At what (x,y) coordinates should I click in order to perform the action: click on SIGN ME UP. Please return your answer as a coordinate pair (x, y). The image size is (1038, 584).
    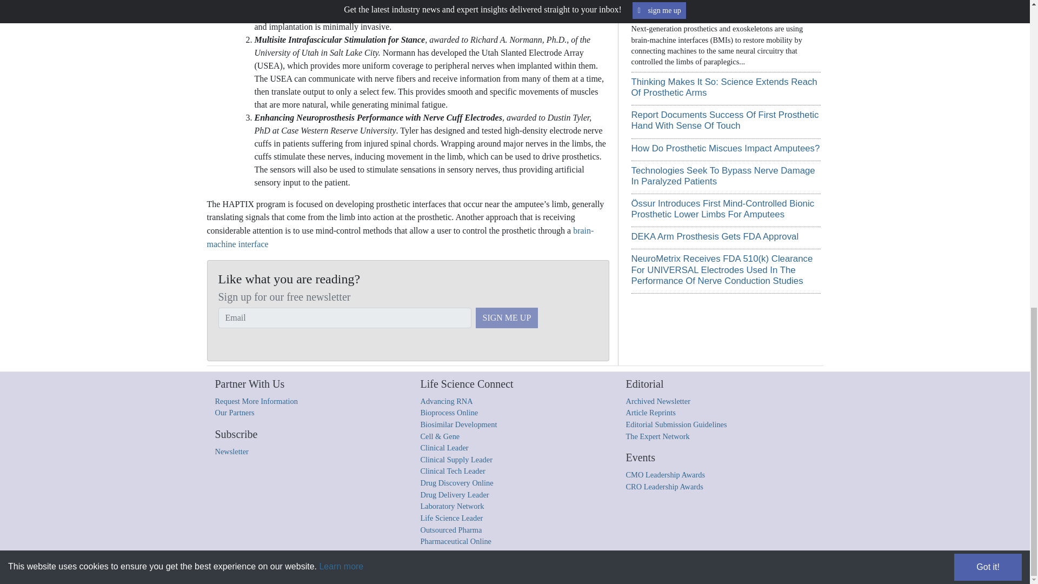
    Looking at the image, I should click on (507, 318).